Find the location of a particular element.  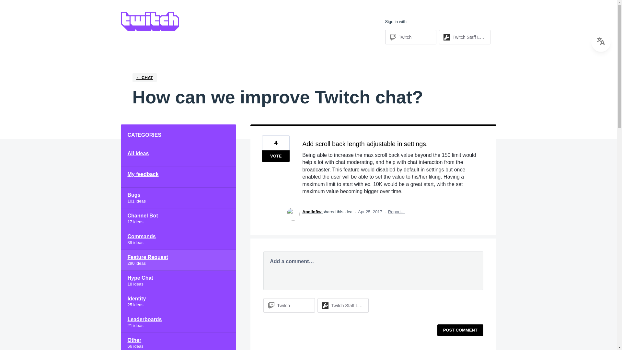

Twitch is located at coordinates (405, 37).